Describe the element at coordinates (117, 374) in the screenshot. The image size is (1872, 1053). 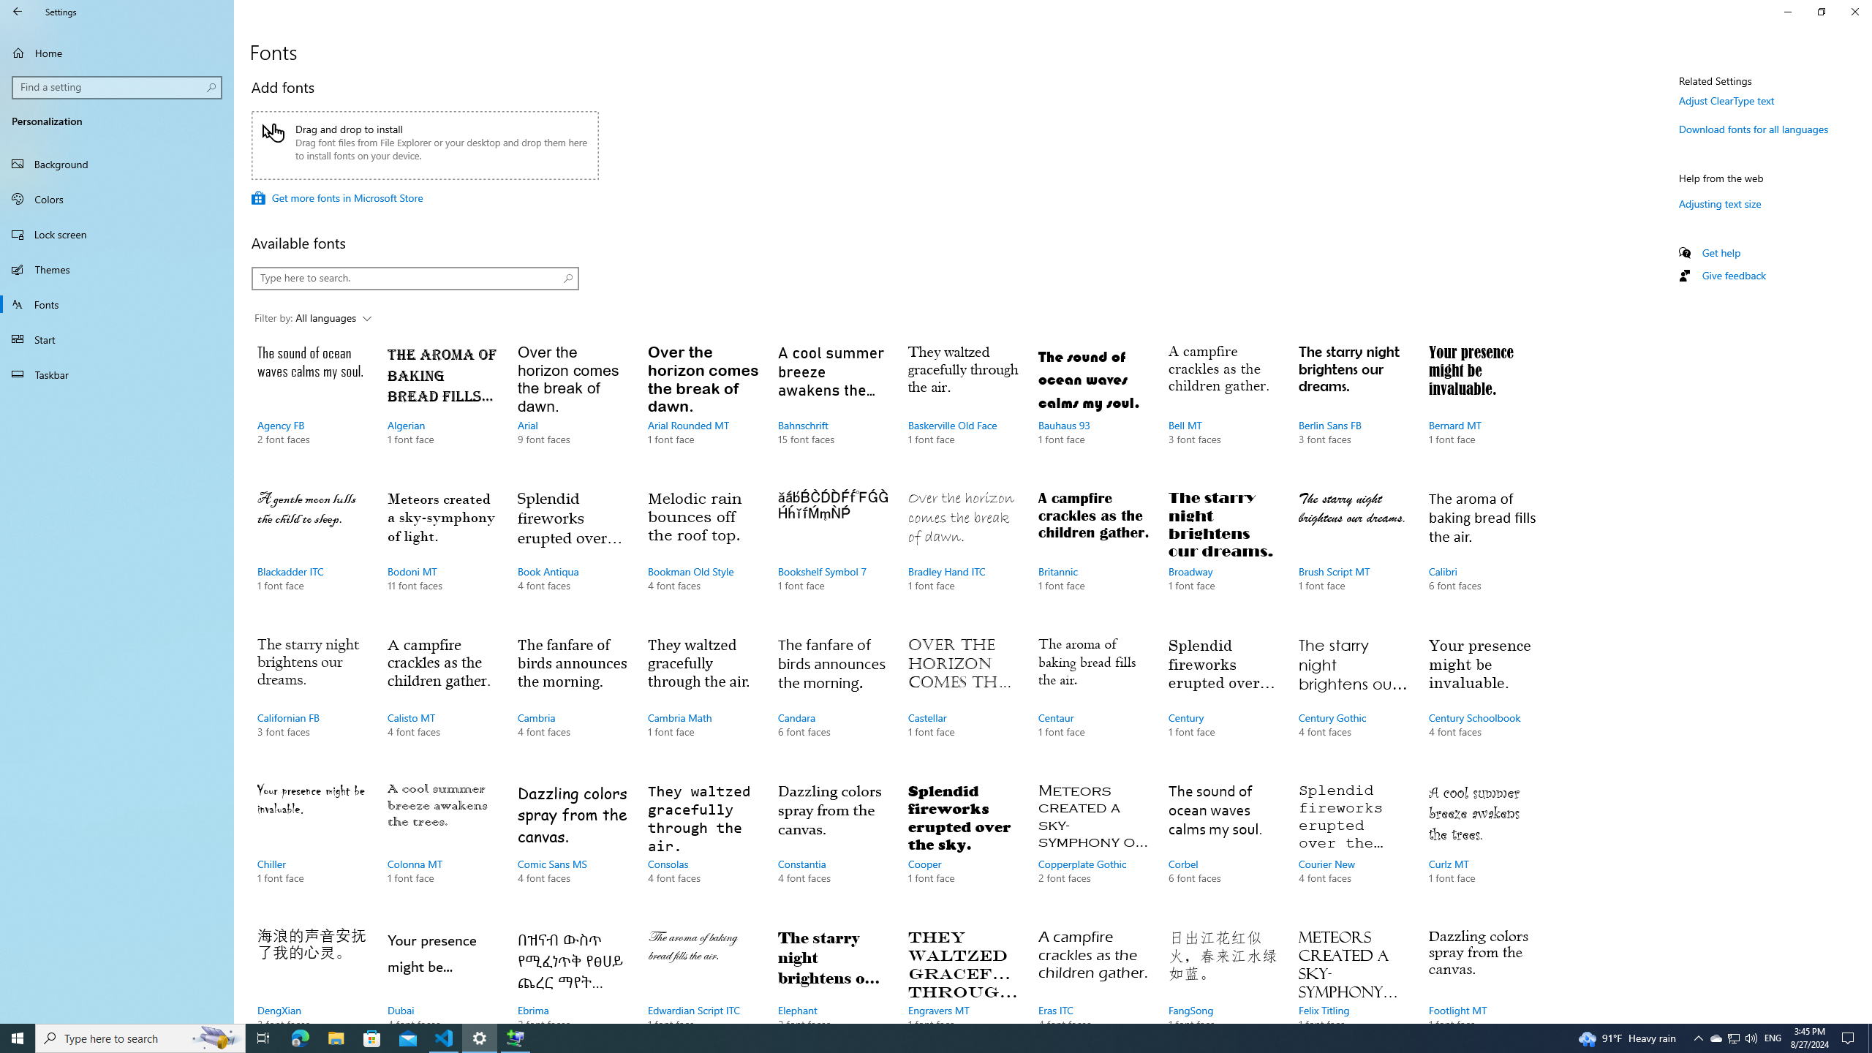
I see `Taskbar` at that location.